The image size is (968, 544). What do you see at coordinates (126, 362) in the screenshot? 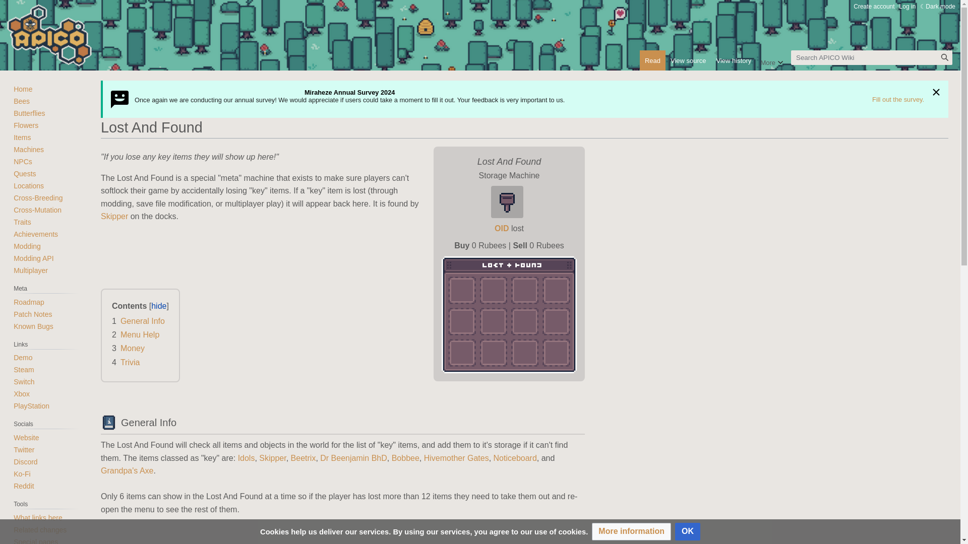
I see `4 Trivia` at bounding box center [126, 362].